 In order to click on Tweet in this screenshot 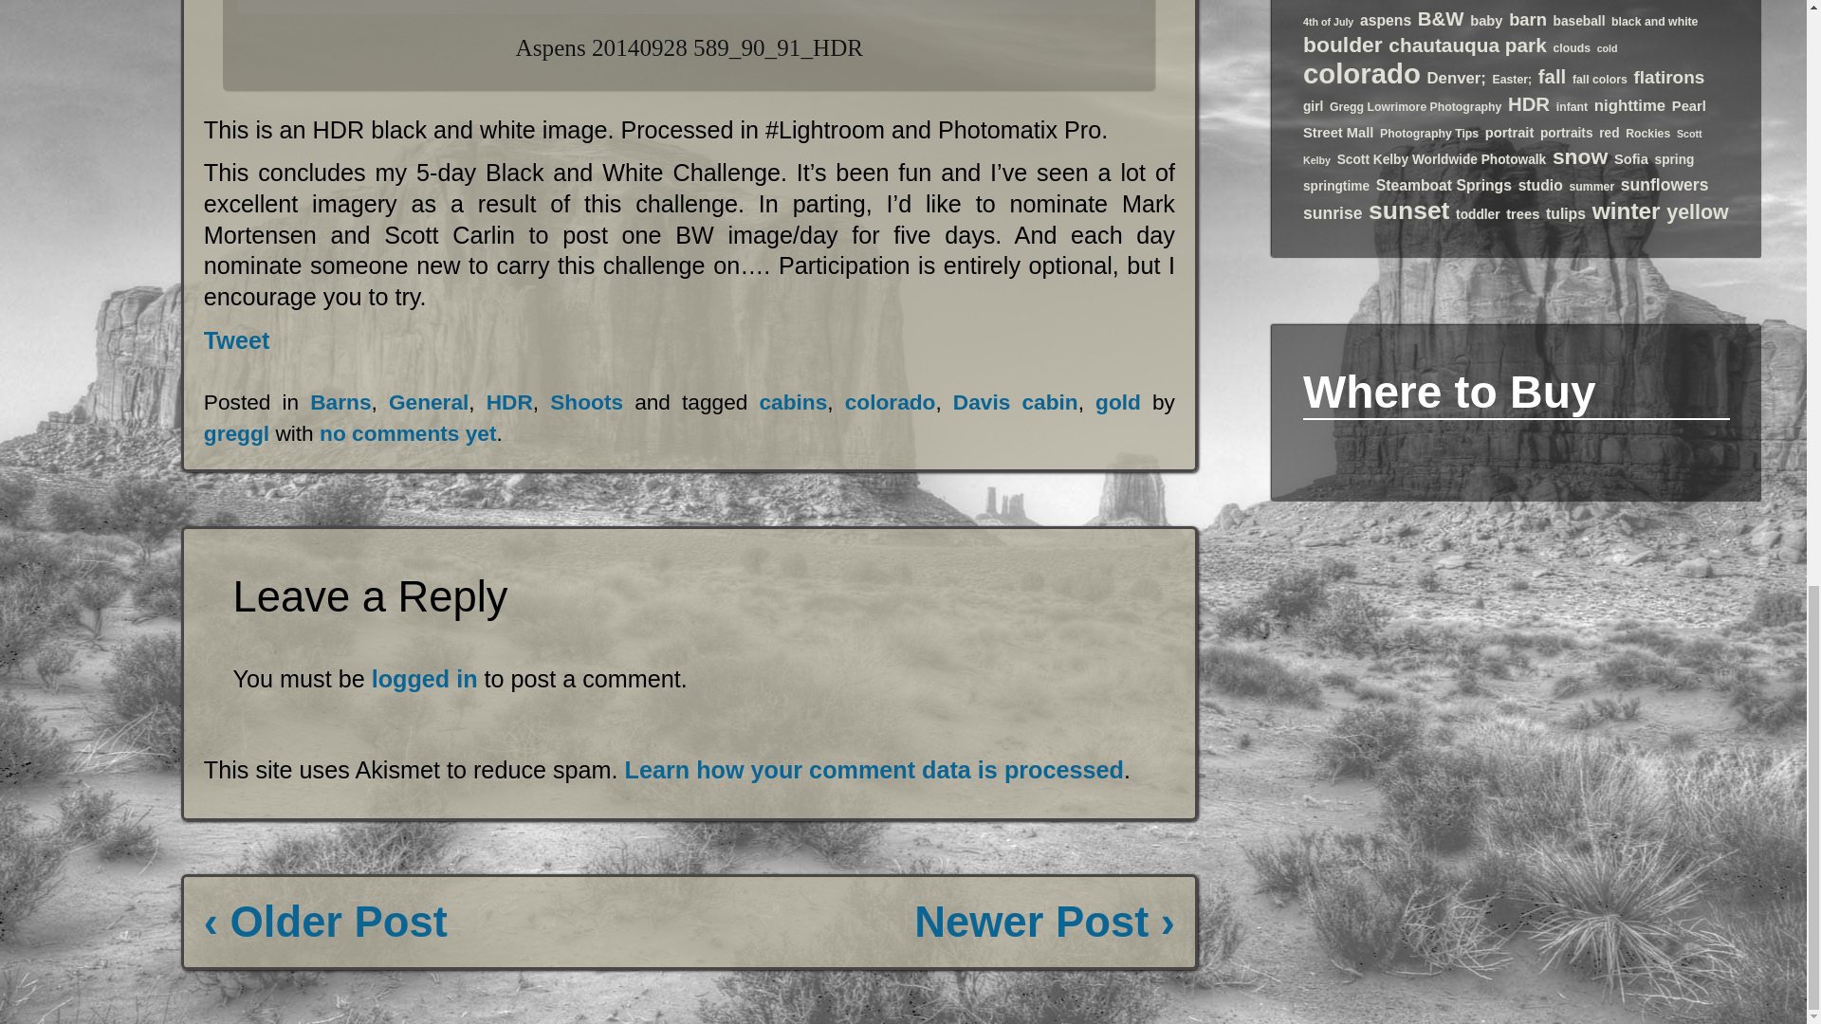, I will do `click(237, 339)`.